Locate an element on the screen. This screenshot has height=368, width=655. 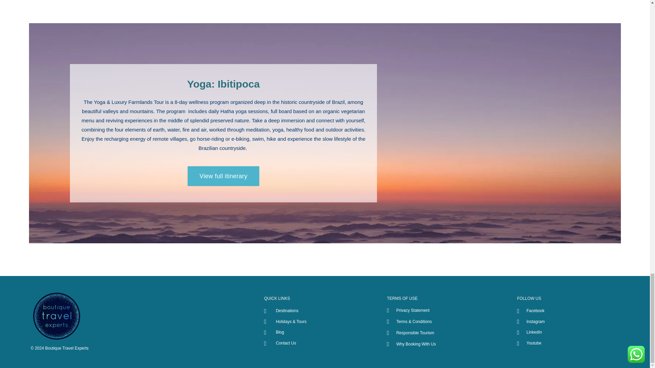
LinkedIn is located at coordinates (579, 333).